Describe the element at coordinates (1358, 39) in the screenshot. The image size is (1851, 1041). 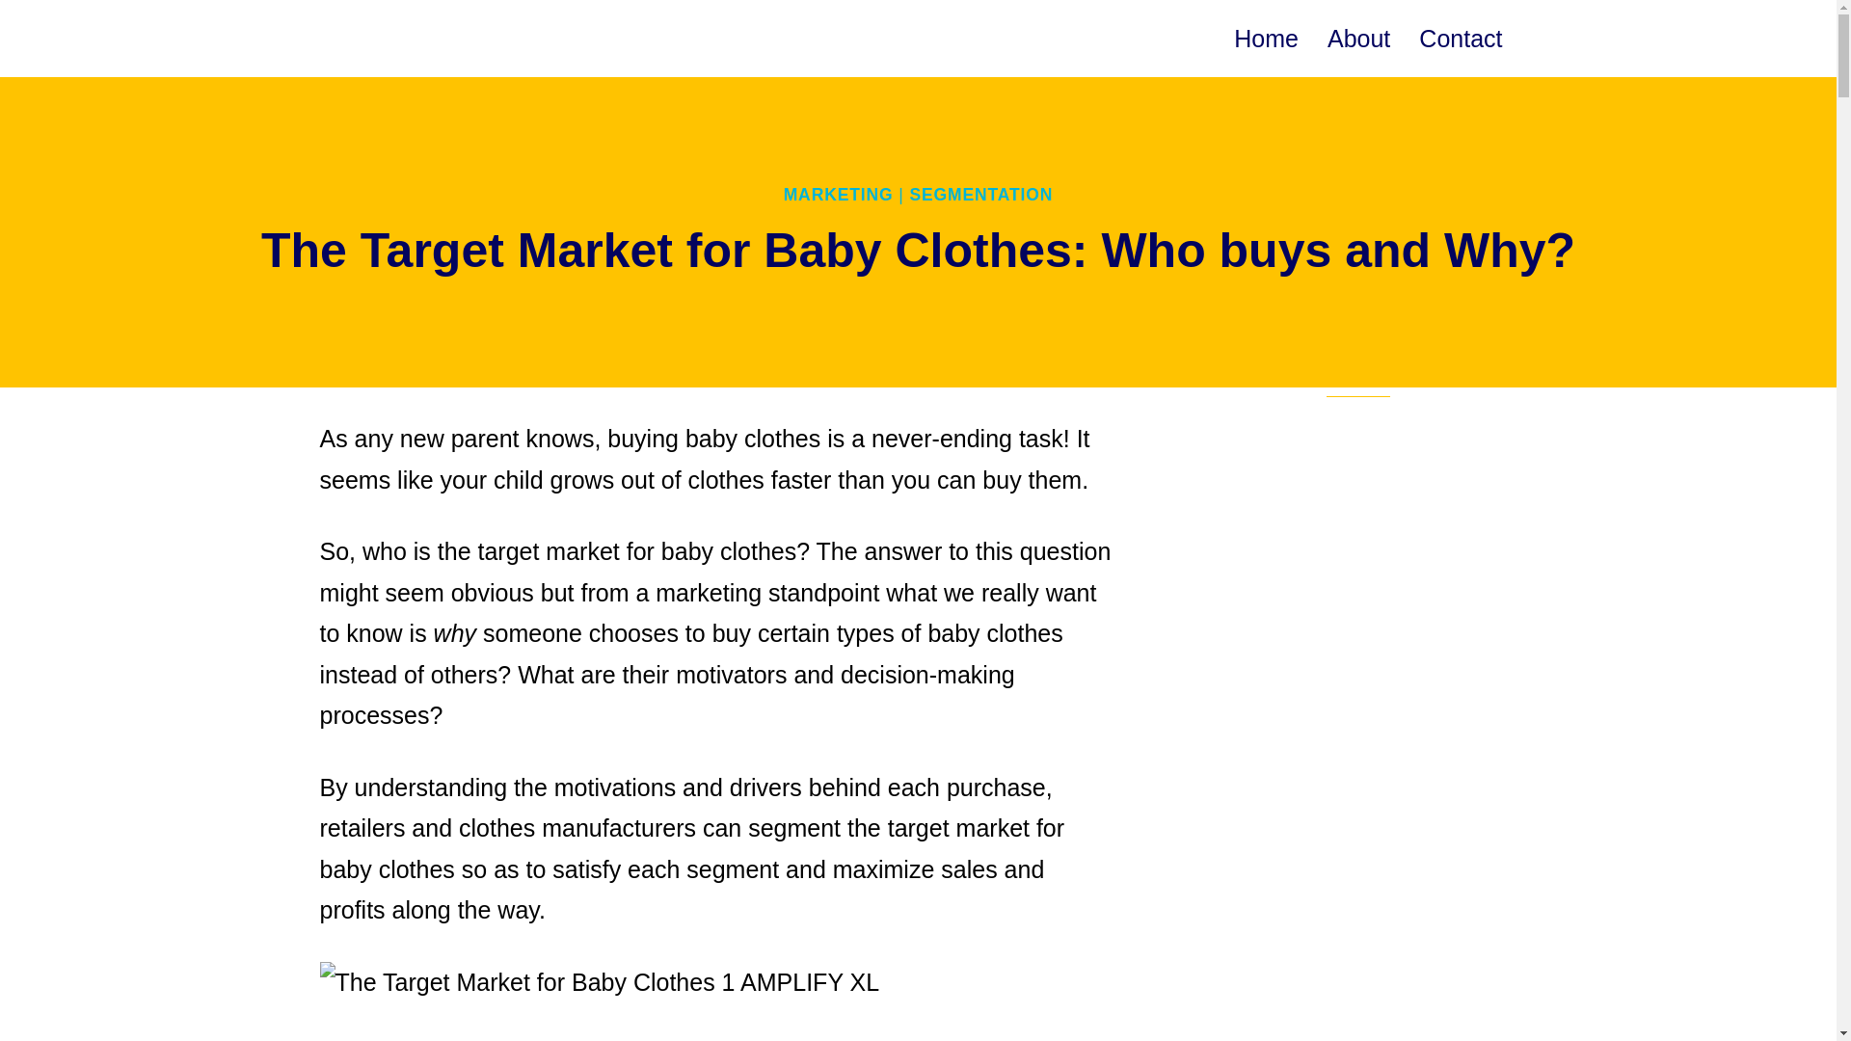
I see `About` at that location.